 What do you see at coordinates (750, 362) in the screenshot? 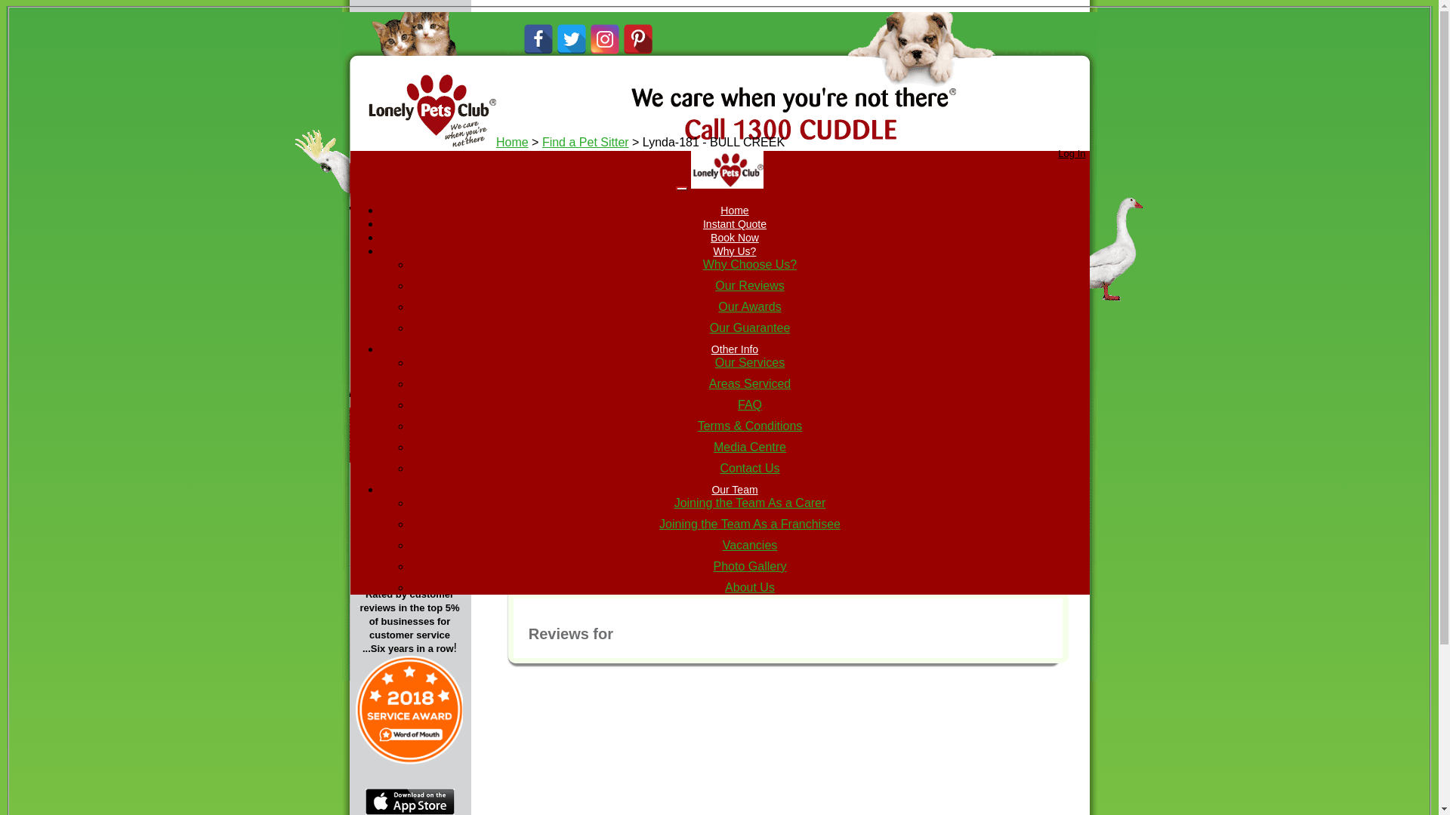
I see `Our Services` at bounding box center [750, 362].